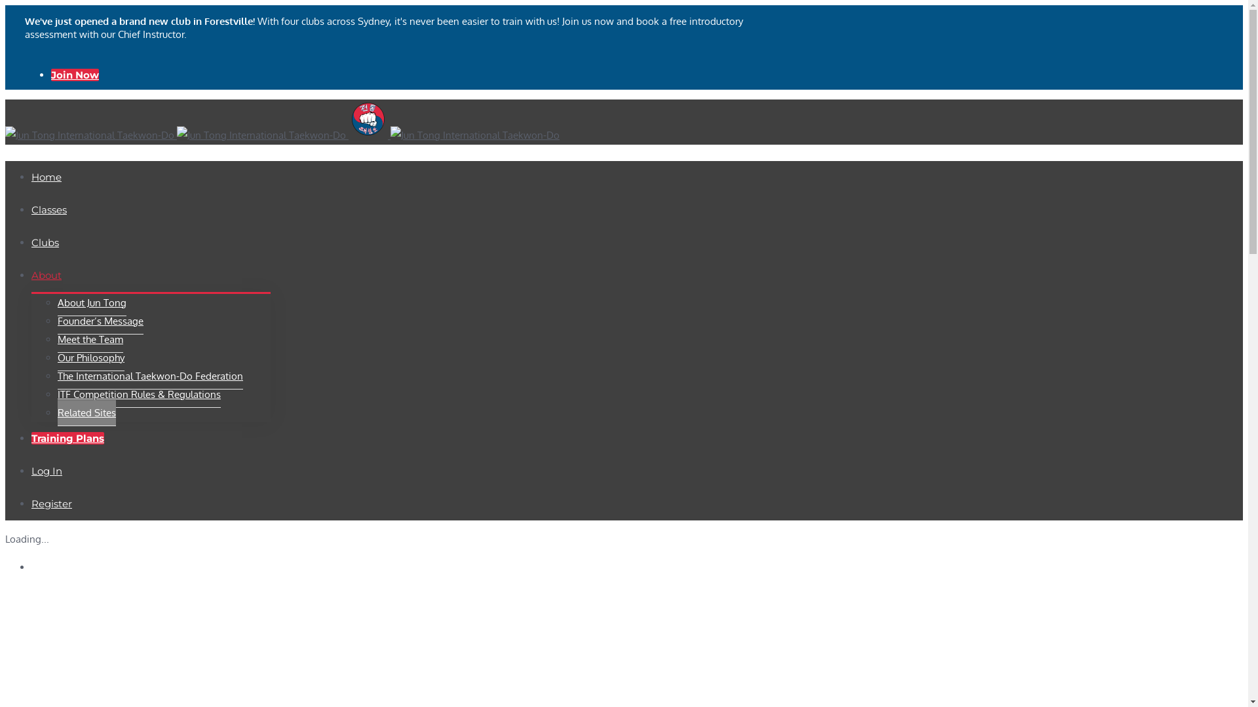 This screenshot has height=707, width=1258. I want to click on Classes, so click(49, 209).